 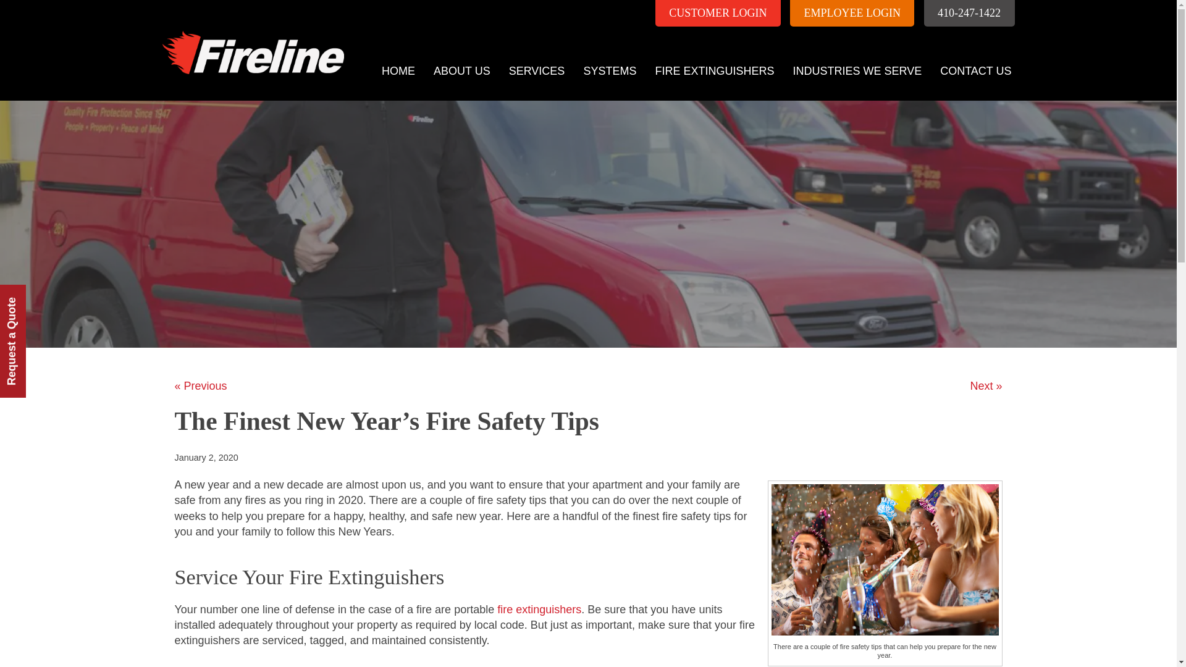 I want to click on 410-247-1422, so click(x=969, y=14).